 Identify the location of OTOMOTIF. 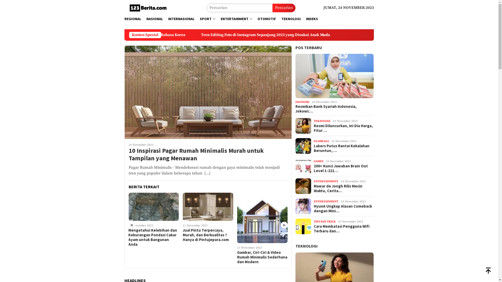
(267, 19).